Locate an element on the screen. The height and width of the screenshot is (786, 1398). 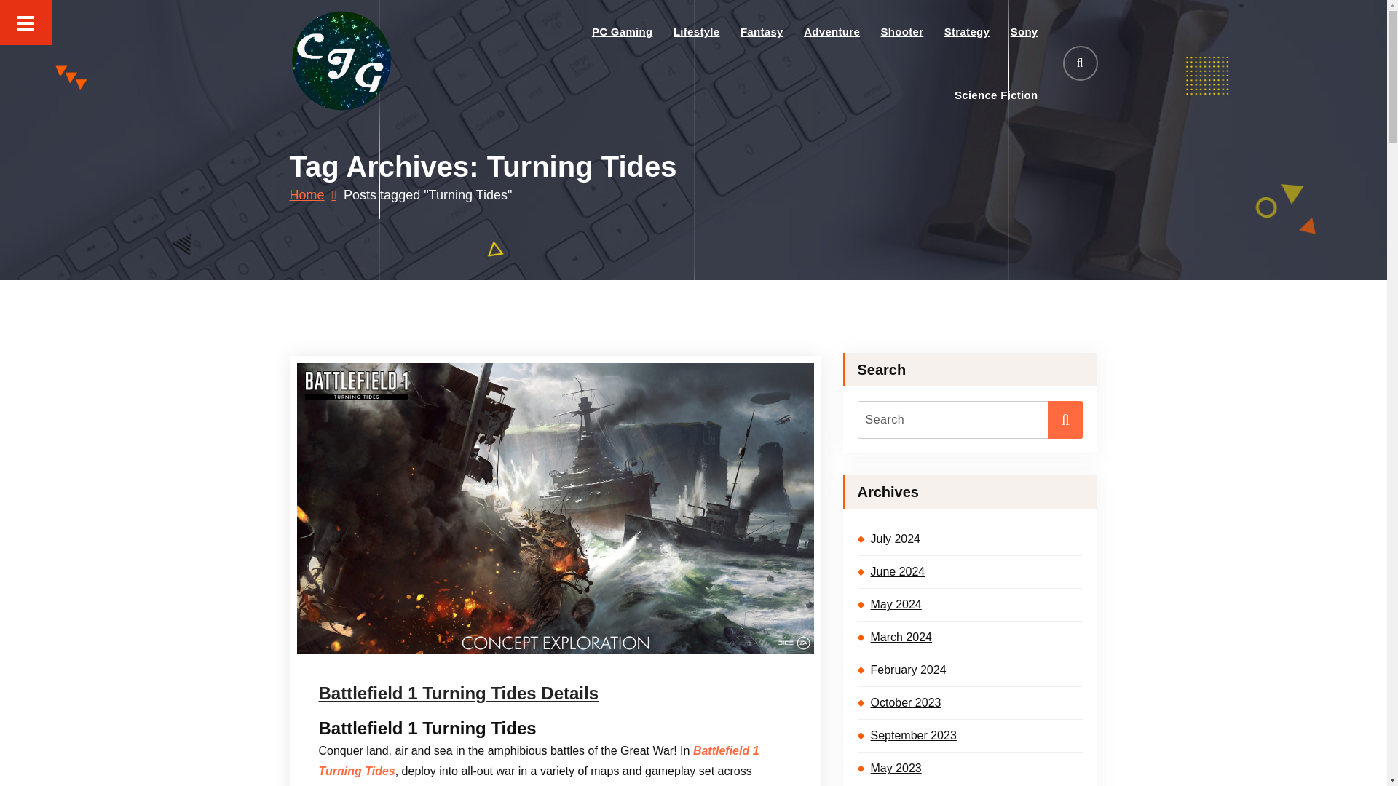
Battlefield 1 Turning Tides Details is located at coordinates (555, 693).